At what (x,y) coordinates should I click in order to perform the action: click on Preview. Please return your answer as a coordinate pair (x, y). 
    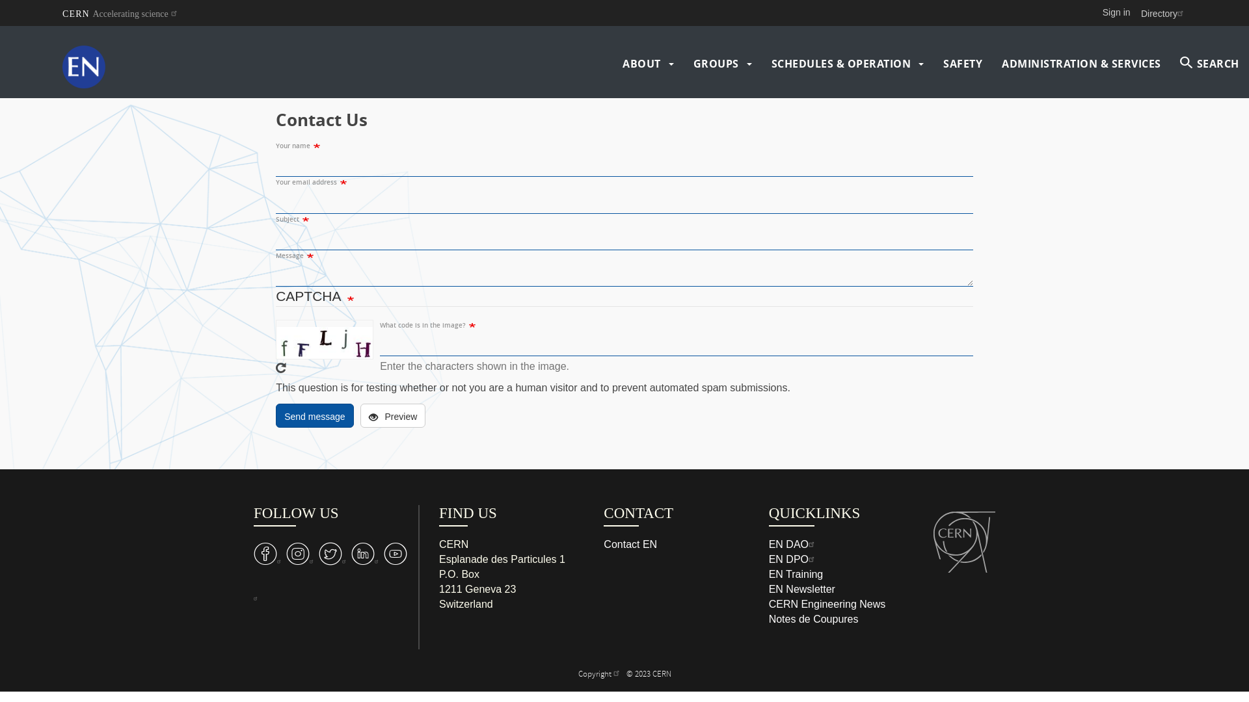
    Looking at the image, I should click on (393, 416).